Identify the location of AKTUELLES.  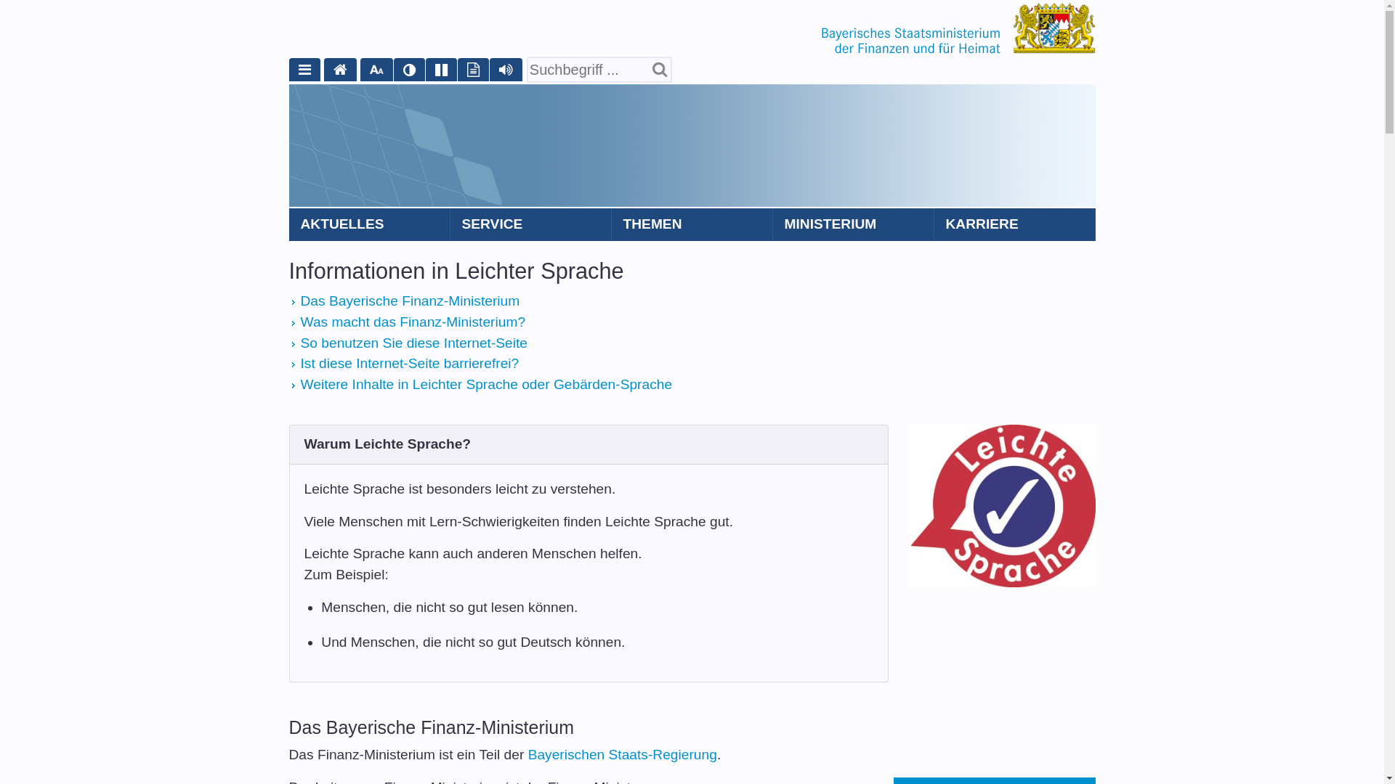
(370, 225).